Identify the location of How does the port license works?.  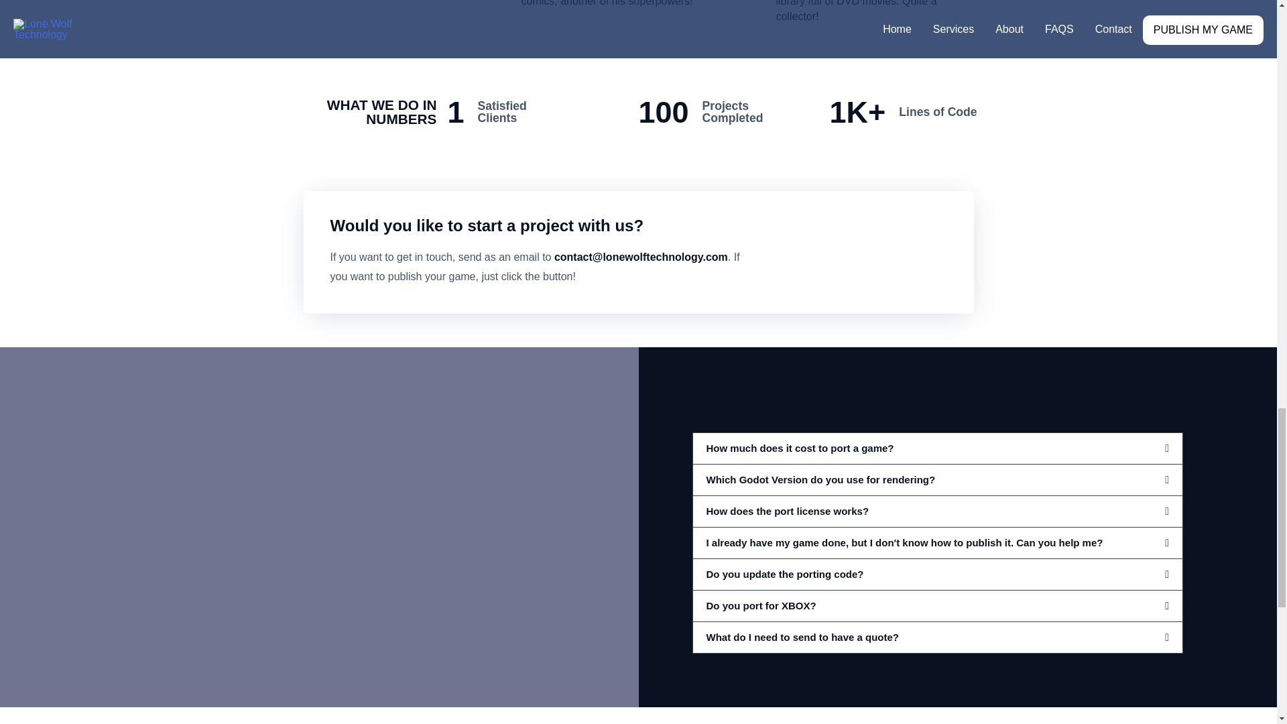
(788, 511).